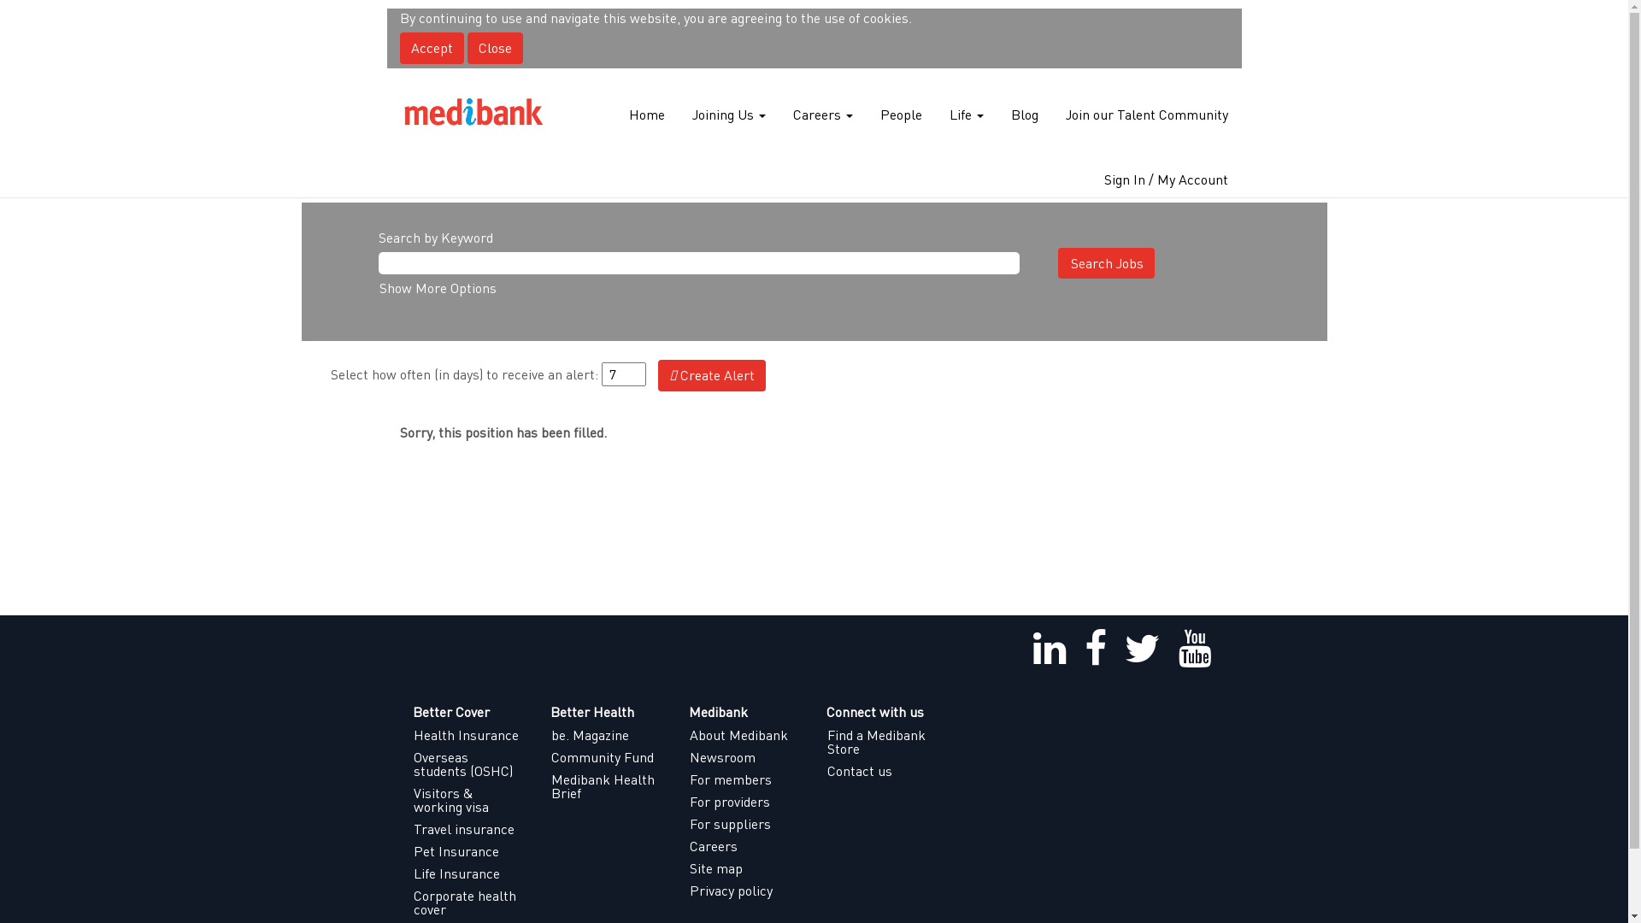 The image size is (1641, 923). What do you see at coordinates (822, 115) in the screenshot?
I see `Careers` at bounding box center [822, 115].